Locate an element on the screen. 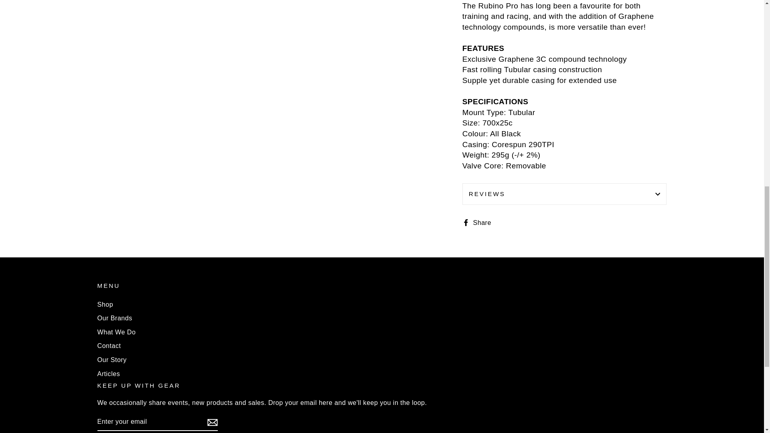 The image size is (770, 433). Share on Facebook is located at coordinates (480, 222).